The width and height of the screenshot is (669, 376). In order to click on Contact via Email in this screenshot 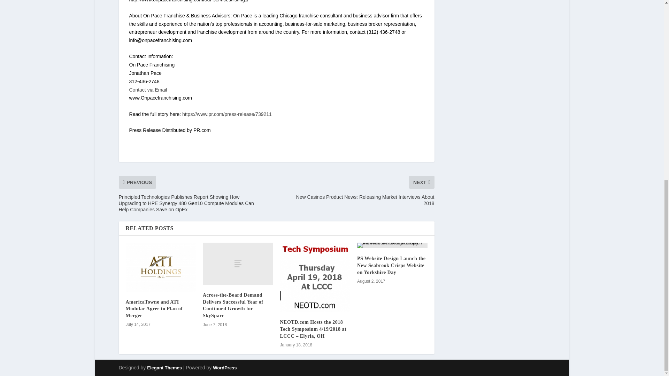, I will do `click(148, 89)`.